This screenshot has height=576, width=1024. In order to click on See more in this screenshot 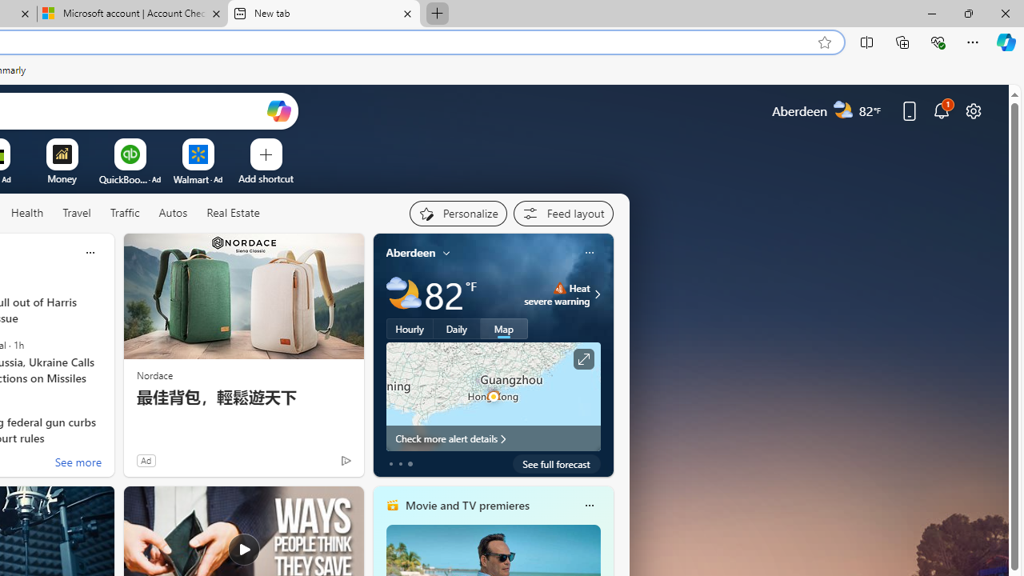, I will do `click(77, 464)`.